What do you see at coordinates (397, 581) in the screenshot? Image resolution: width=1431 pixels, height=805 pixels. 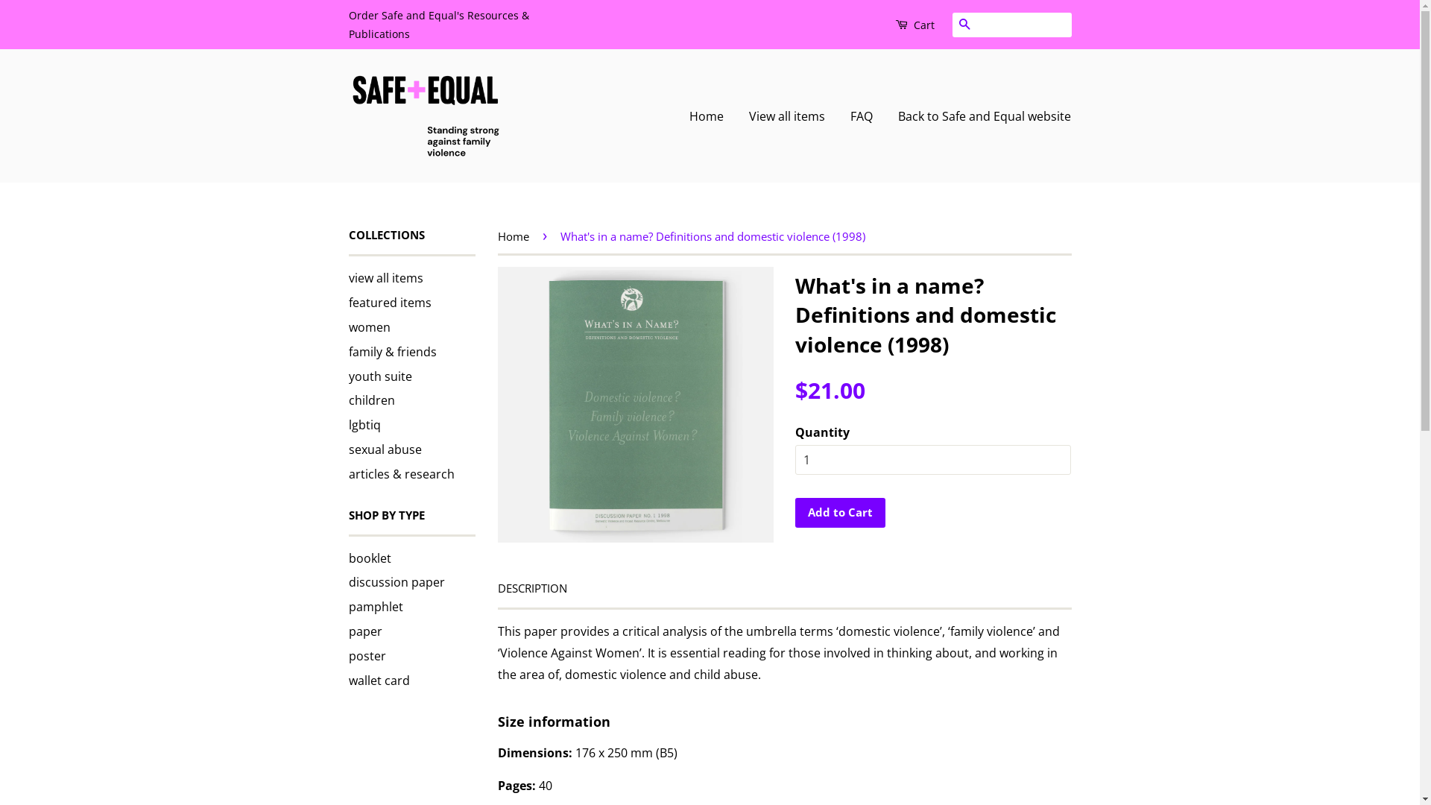 I see `discussion paper` at bounding box center [397, 581].